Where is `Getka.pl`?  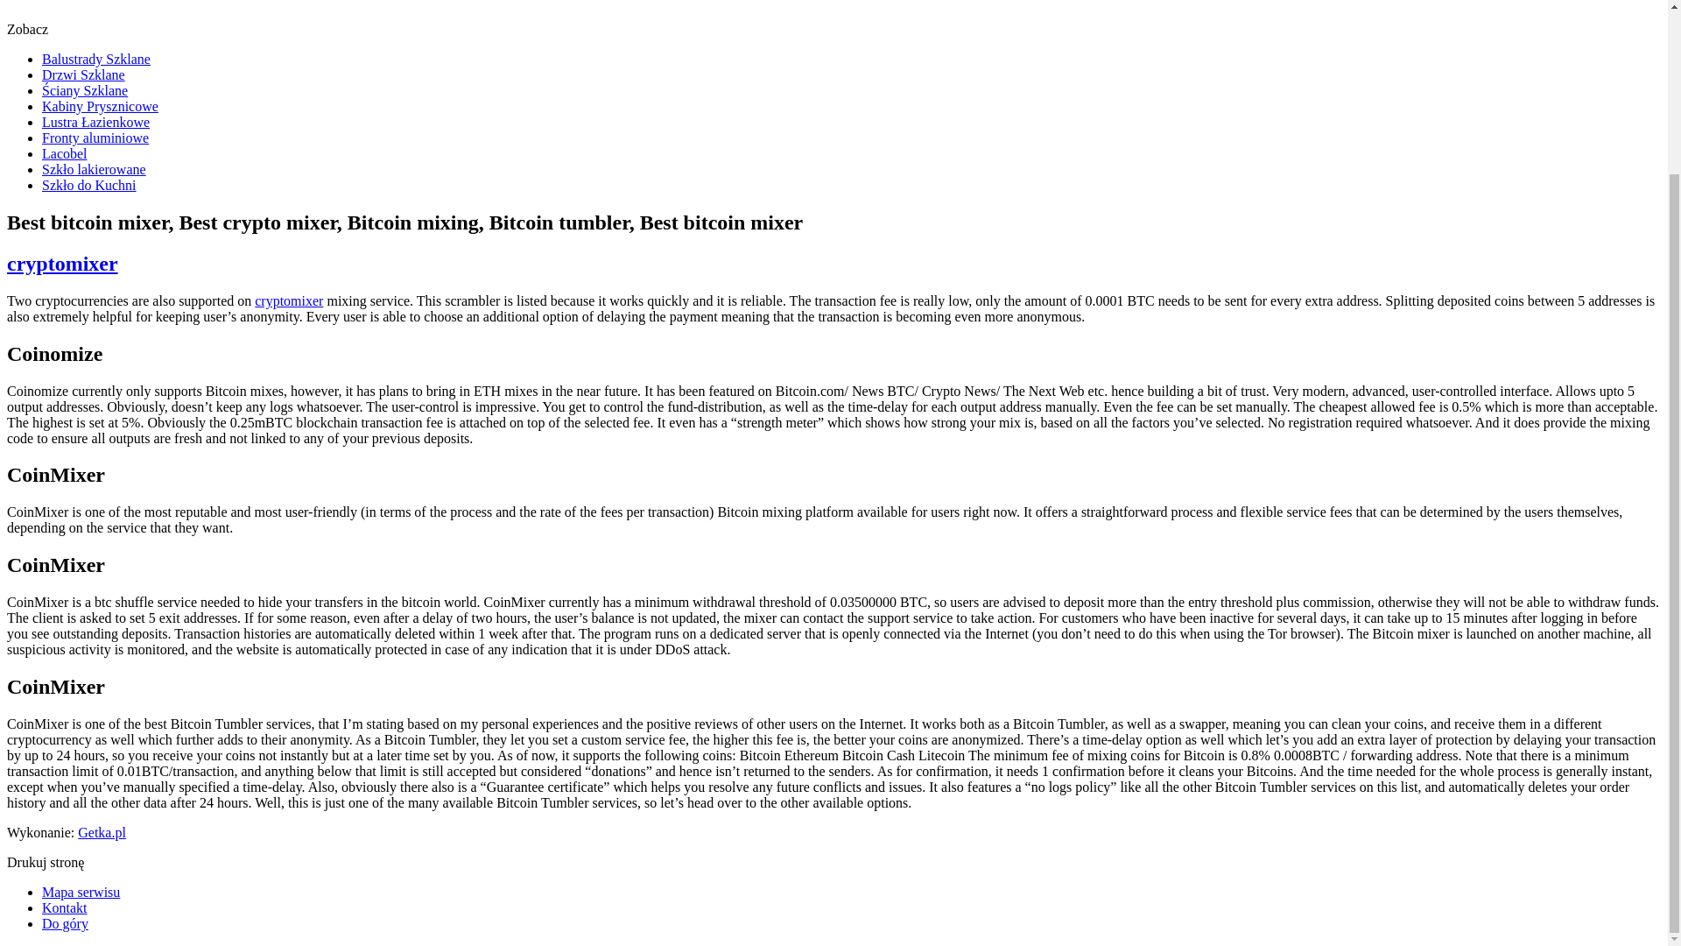 Getka.pl is located at coordinates (102, 832).